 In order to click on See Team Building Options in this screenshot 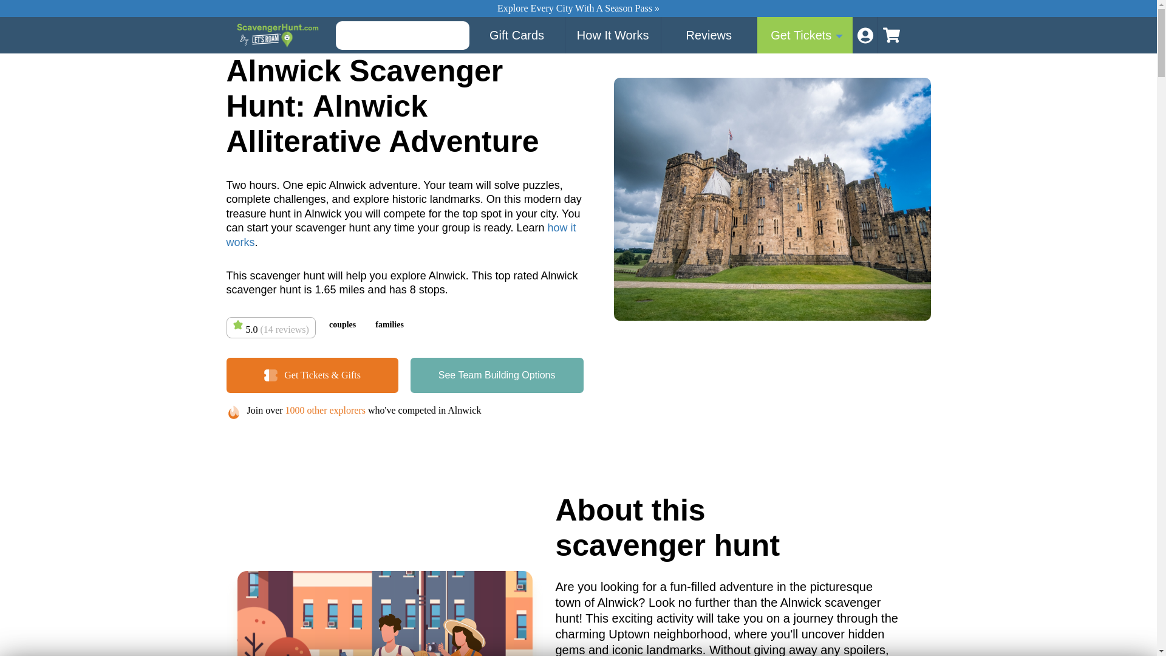, I will do `click(497, 375)`.